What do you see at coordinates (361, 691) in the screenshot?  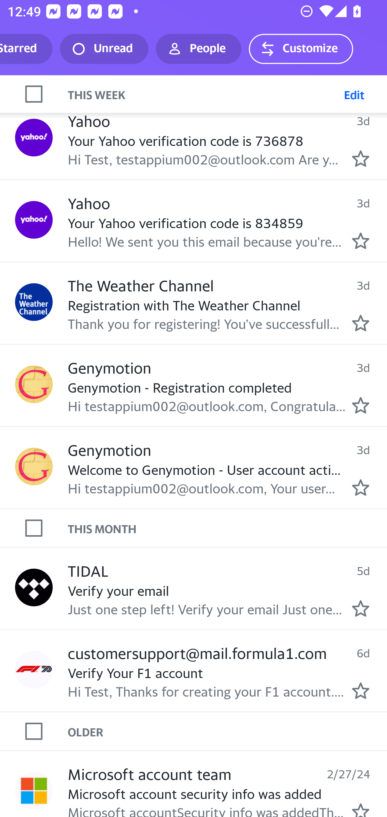 I see `Mark as starred.` at bounding box center [361, 691].